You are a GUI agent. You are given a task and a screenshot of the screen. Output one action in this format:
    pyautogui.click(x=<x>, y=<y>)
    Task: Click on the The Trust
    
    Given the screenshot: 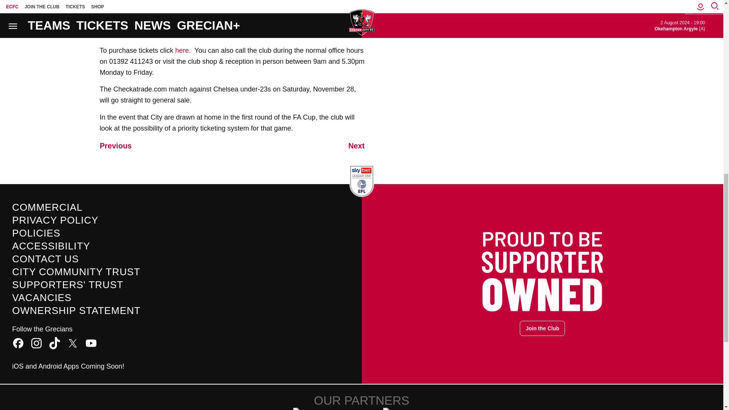 What is the action you would take?
    pyautogui.click(x=406, y=408)
    